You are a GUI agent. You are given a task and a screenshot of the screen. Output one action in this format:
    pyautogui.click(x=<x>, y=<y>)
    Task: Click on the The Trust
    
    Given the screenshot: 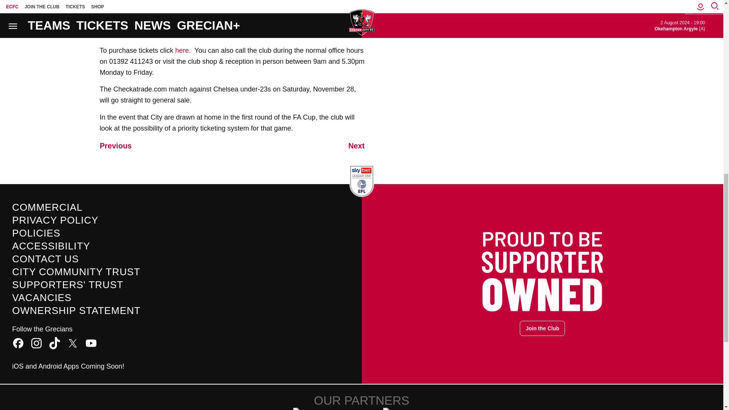 What is the action you would take?
    pyautogui.click(x=406, y=408)
    